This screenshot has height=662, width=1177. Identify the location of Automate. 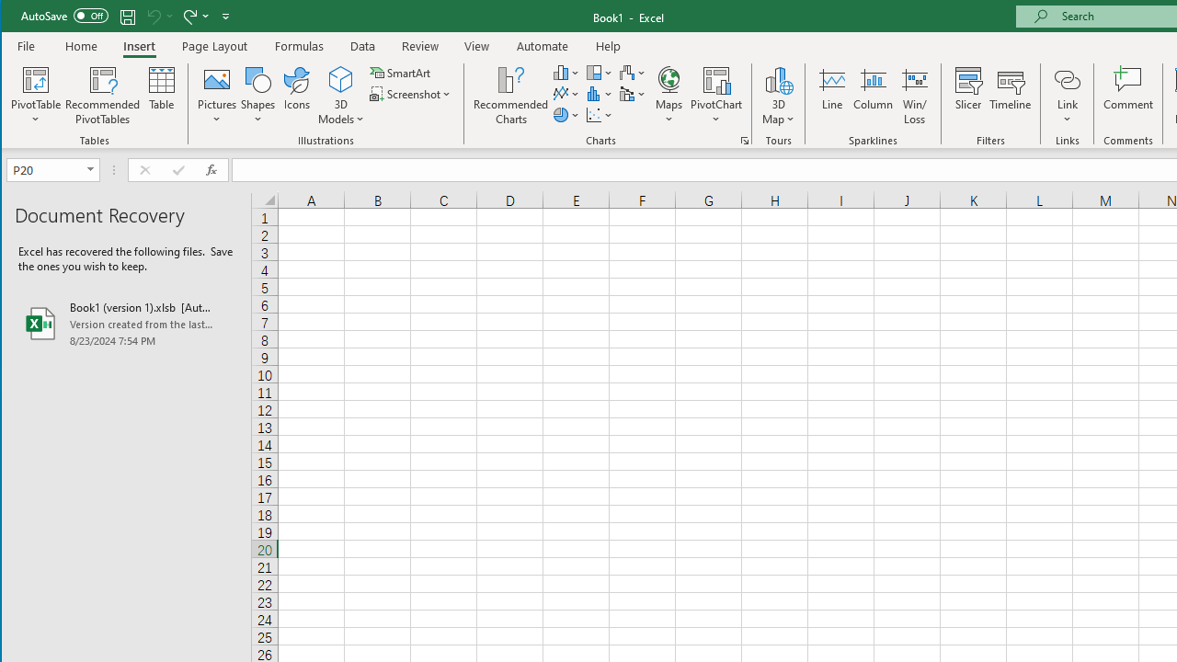
(543, 46).